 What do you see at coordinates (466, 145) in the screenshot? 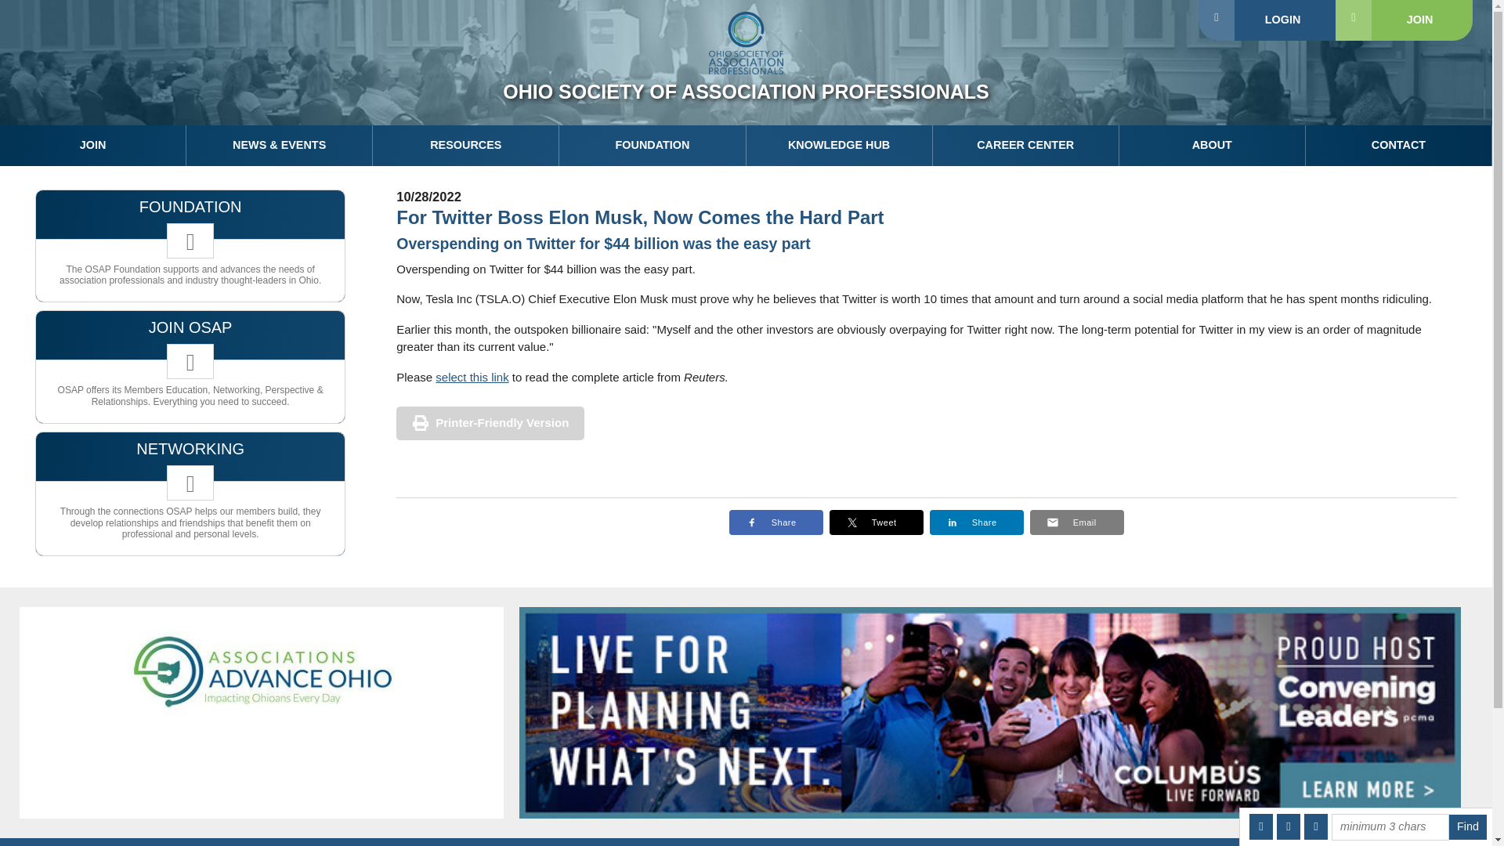
I see `RESOURCES` at bounding box center [466, 145].